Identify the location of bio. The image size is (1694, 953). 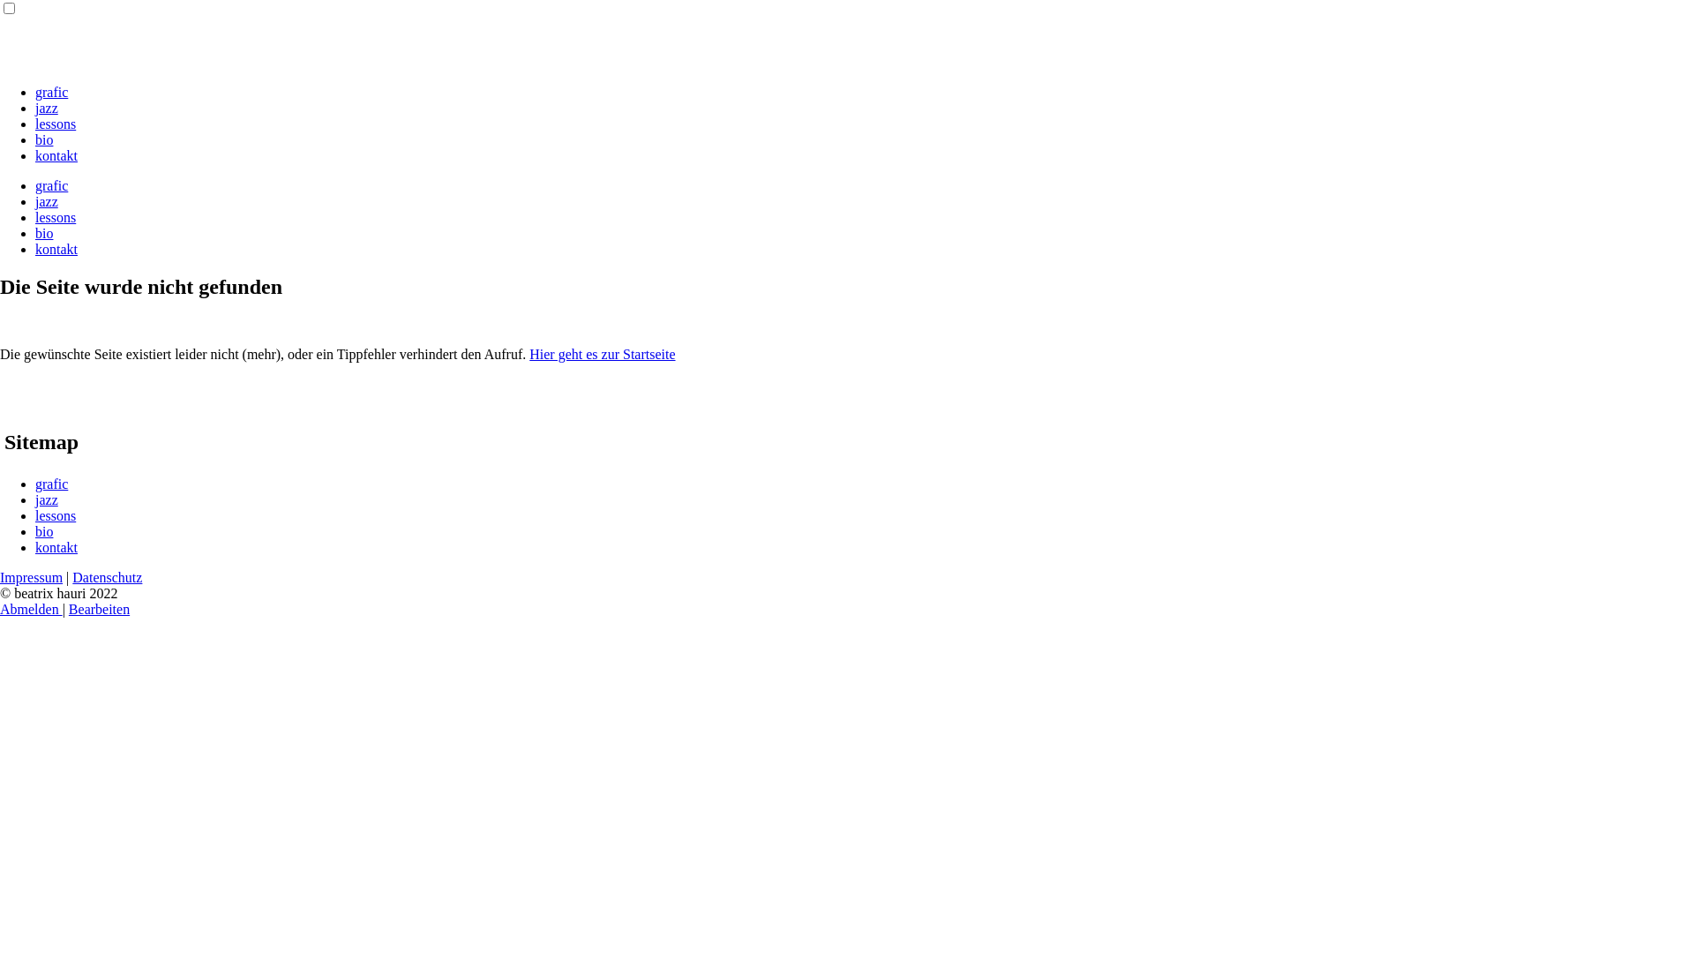
(44, 531).